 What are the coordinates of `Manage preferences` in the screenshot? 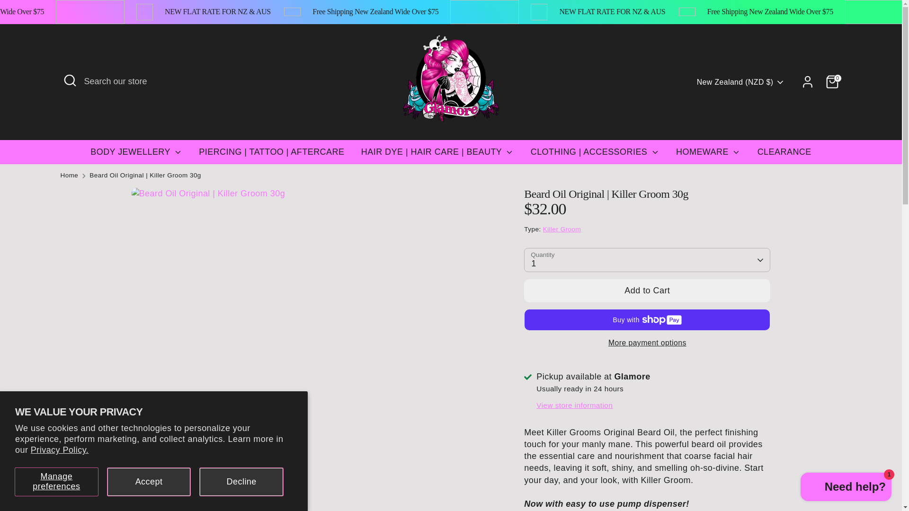 It's located at (57, 482).